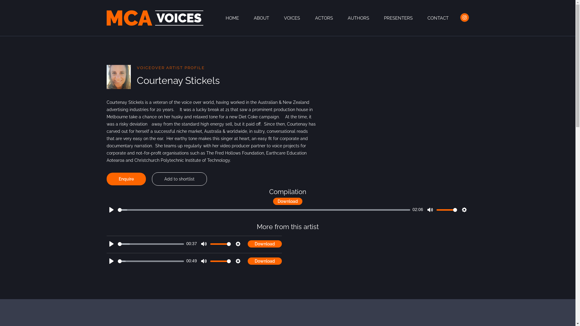  What do you see at coordinates (398, 18) in the screenshot?
I see `PRESENTERS` at bounding box center [398, 18].